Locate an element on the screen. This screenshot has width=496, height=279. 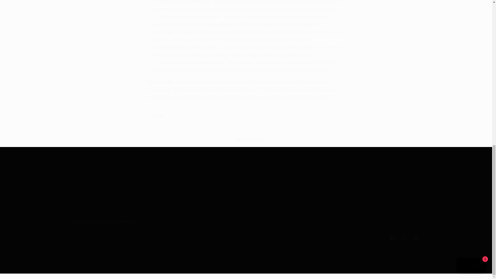
ASTAMR is located at coordinates (317, 181).